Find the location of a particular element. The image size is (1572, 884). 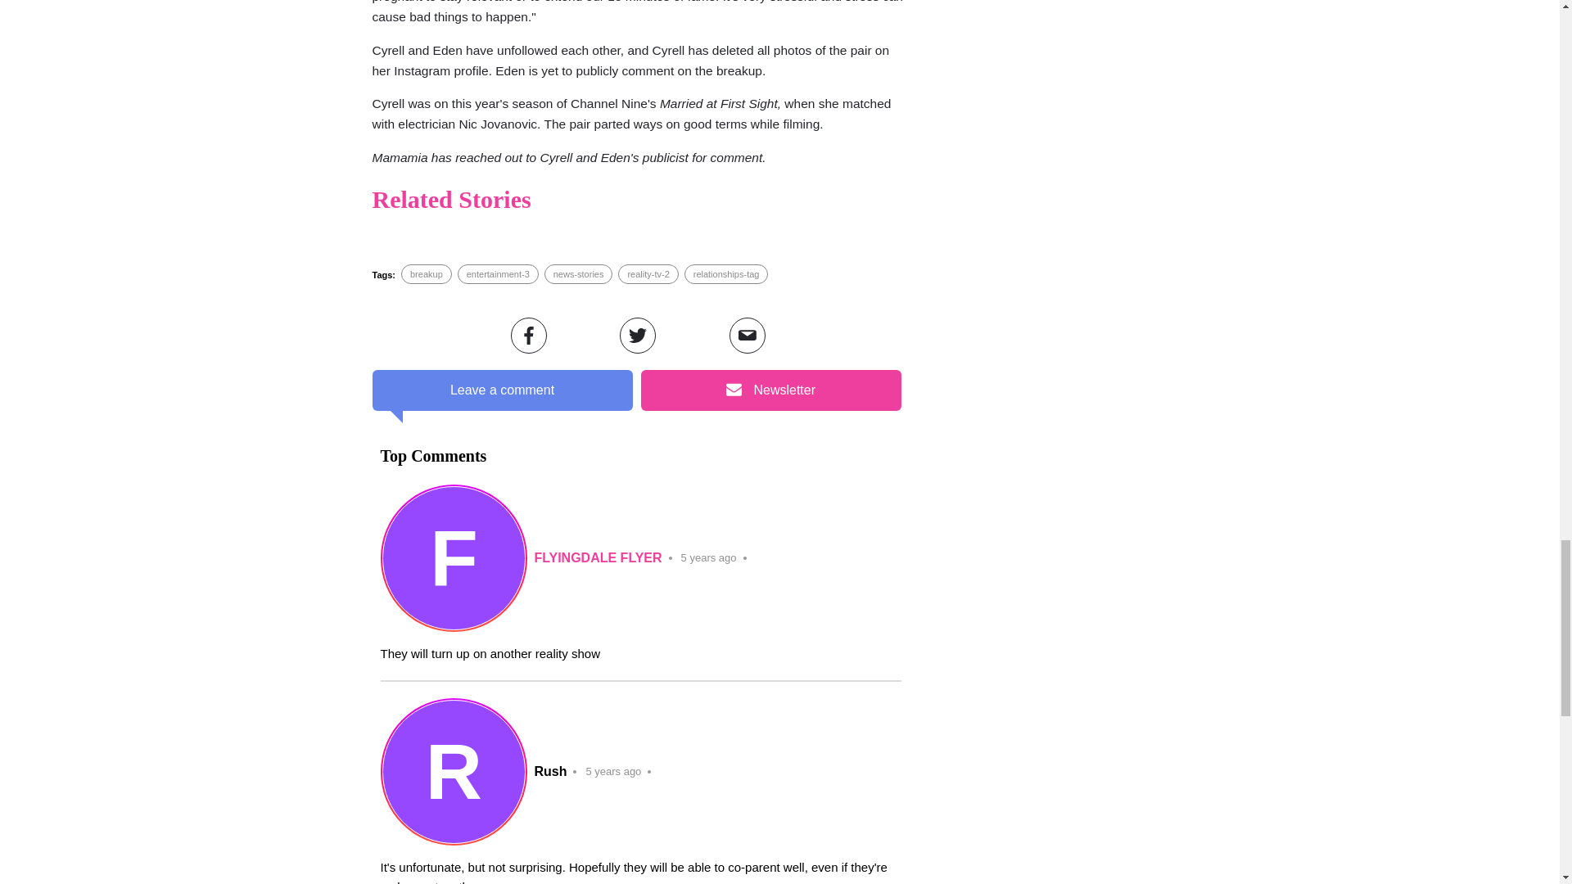

breakup is located at coordinates (427, 274).